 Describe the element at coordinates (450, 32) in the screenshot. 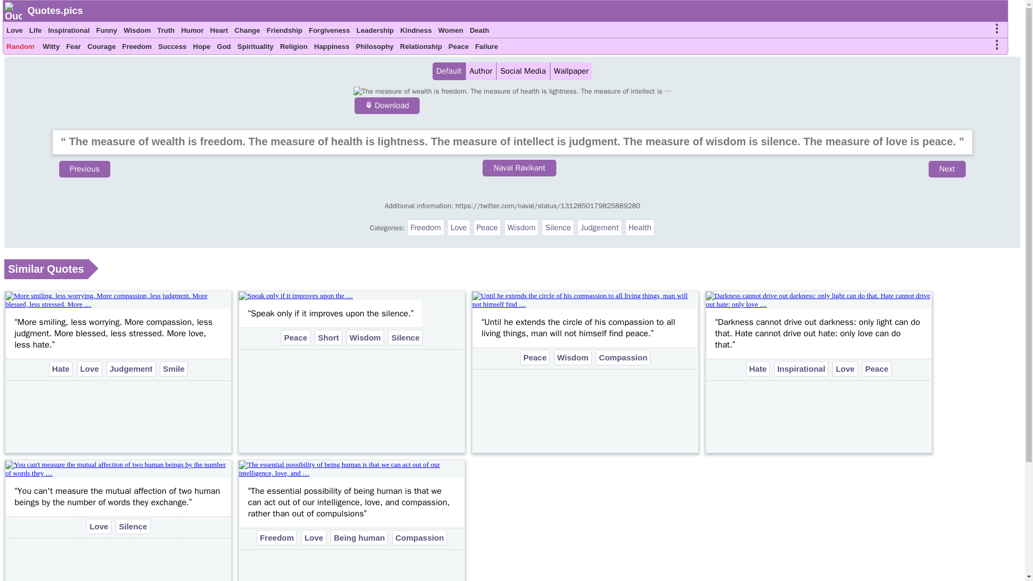

I see `Women` at that location.